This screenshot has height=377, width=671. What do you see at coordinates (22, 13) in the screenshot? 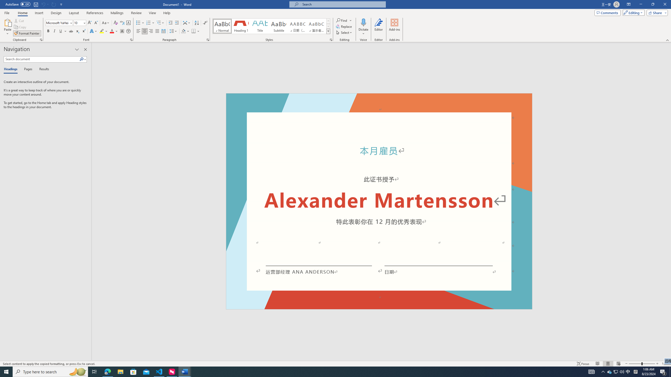
I see `Home` at bounding box center [22, 13].